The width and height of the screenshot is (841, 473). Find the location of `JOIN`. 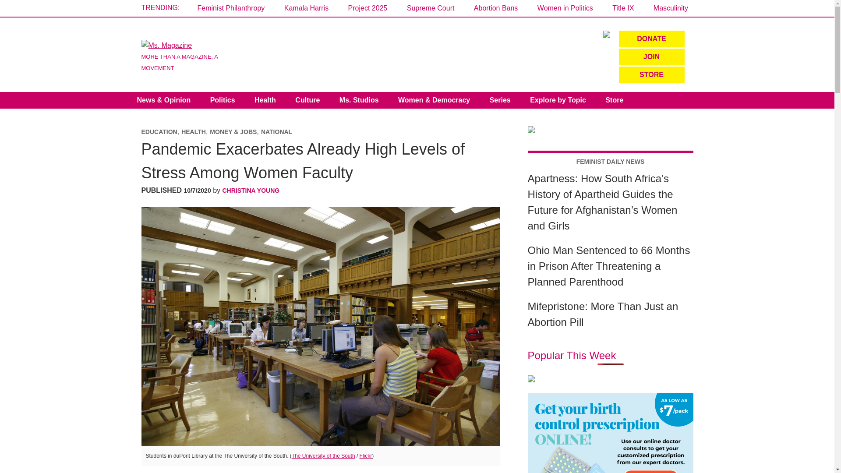

JOIN is located at coordinates (651, 57).